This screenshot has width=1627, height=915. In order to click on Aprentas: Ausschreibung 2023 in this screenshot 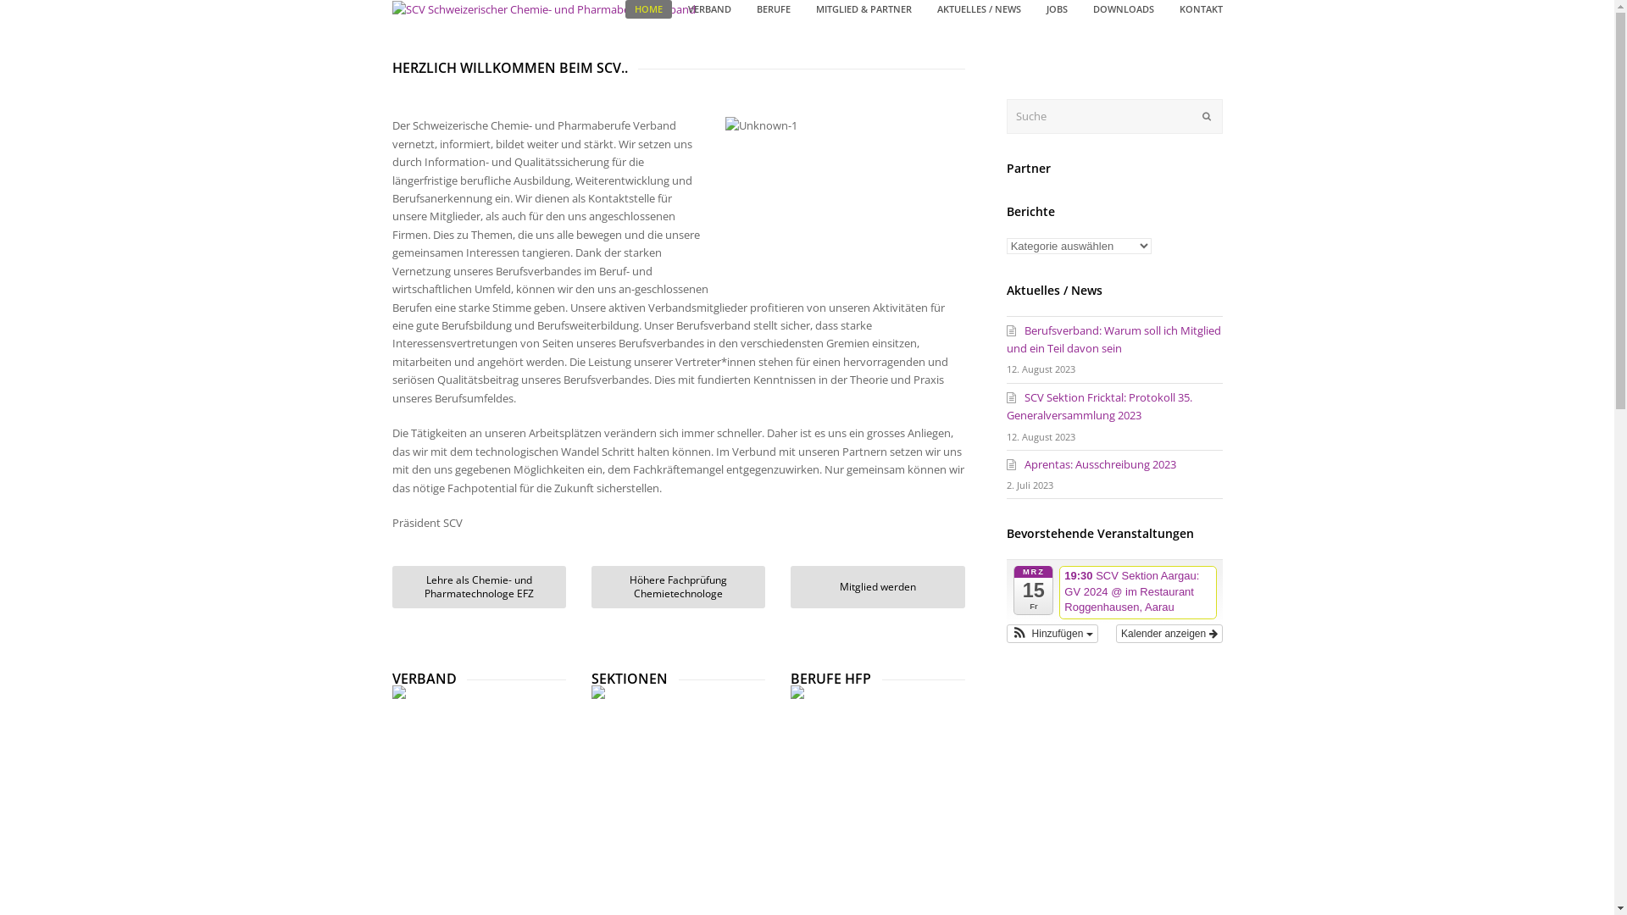, I will do `click(1091, 464)`.